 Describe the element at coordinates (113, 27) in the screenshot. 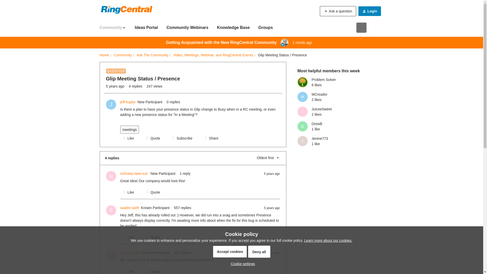

I see `Community` at that location.